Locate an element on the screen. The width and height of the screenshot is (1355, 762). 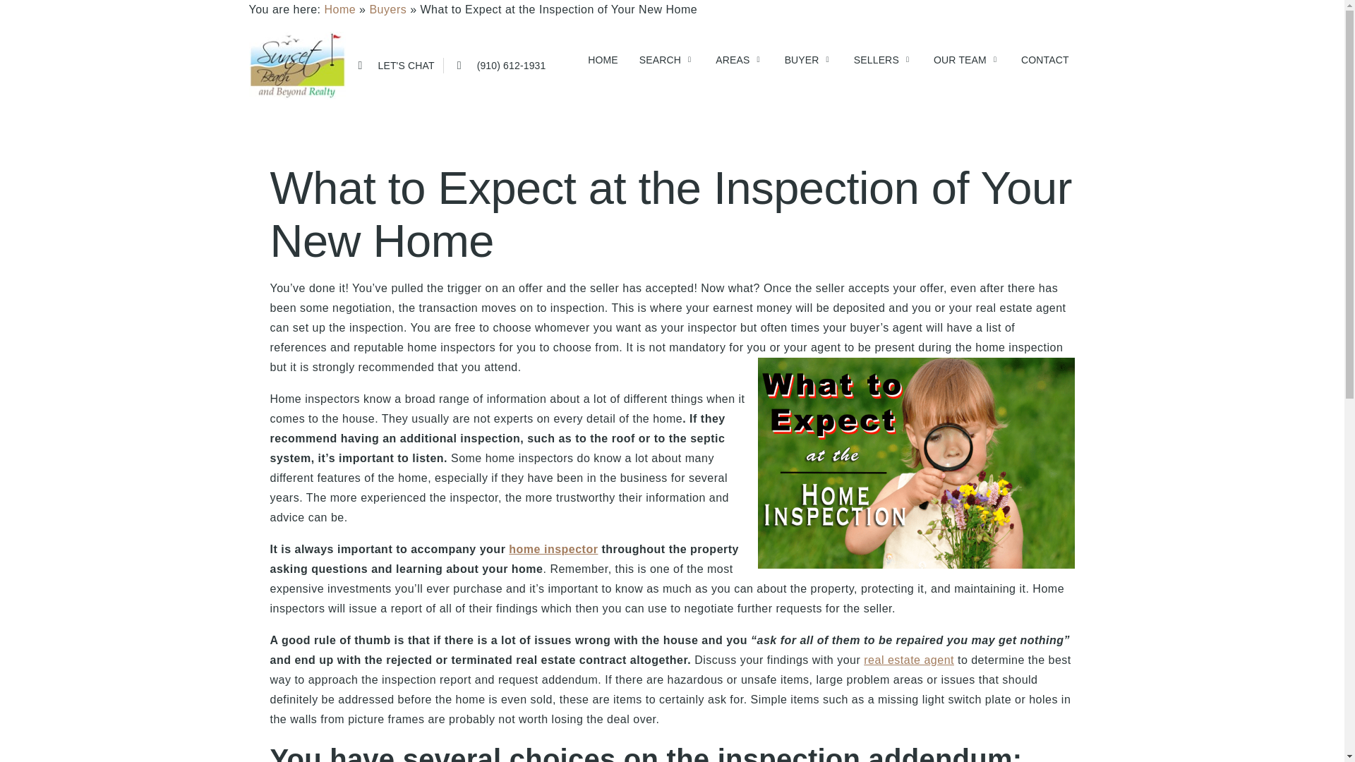
HOME is located at coordinates (958, 59).